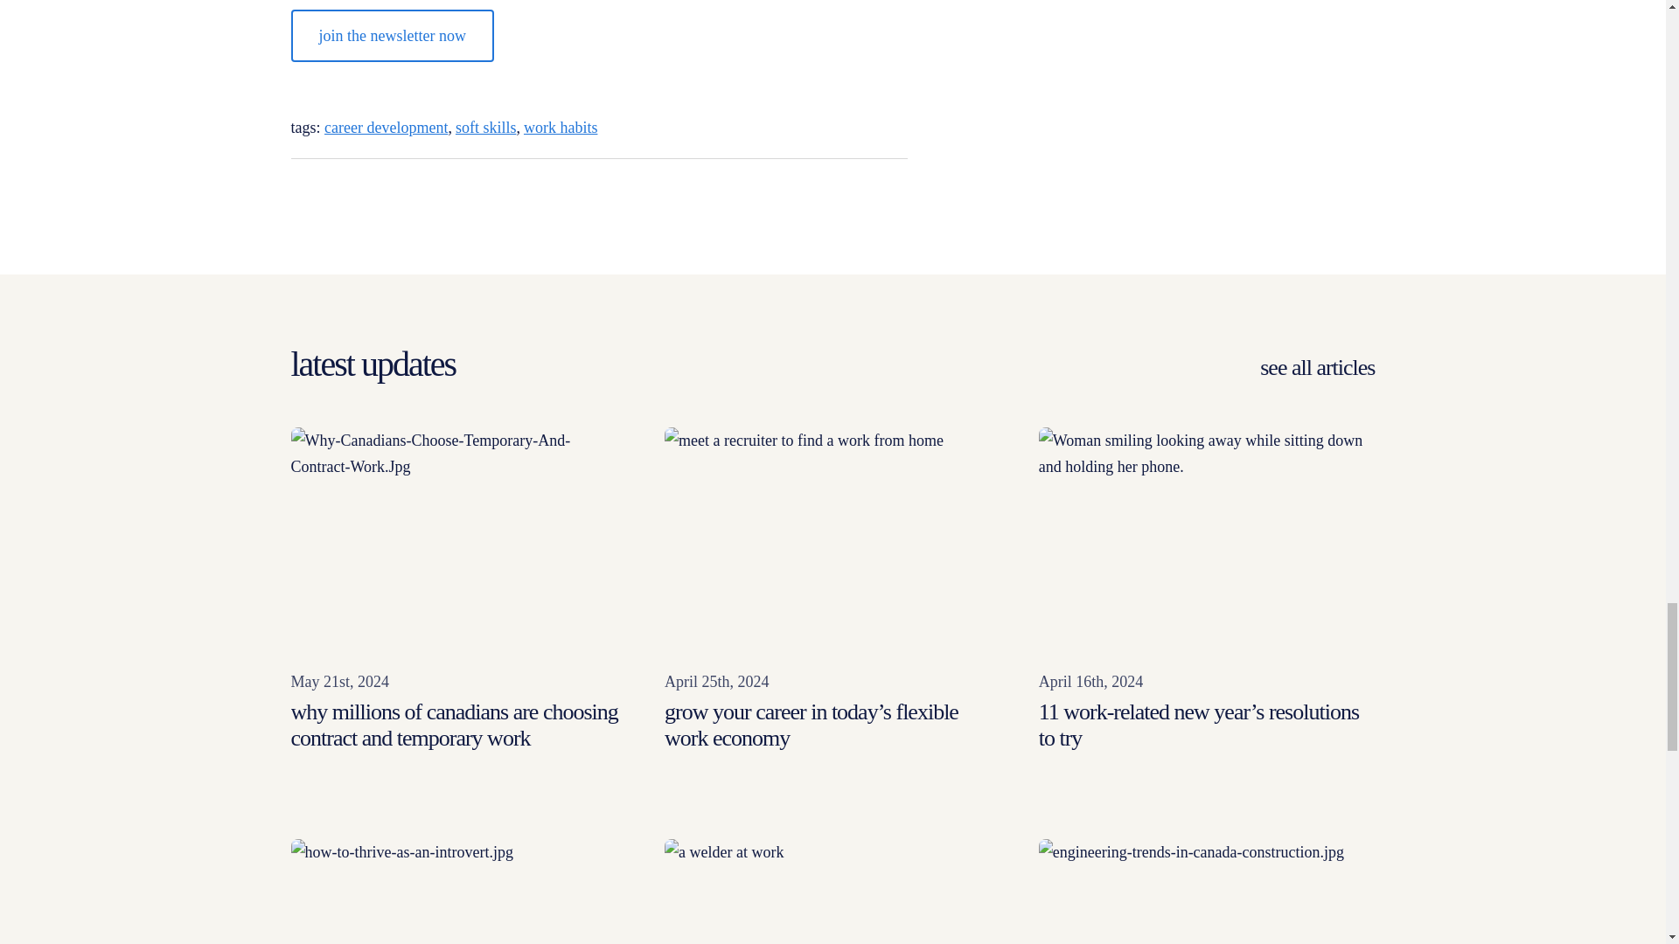 This screenshot has width=1679, height=944. What do you see at coordinates (803, 191) in the screenshot?
I see `share this article on linkedin` at bounding box center [803, 191].